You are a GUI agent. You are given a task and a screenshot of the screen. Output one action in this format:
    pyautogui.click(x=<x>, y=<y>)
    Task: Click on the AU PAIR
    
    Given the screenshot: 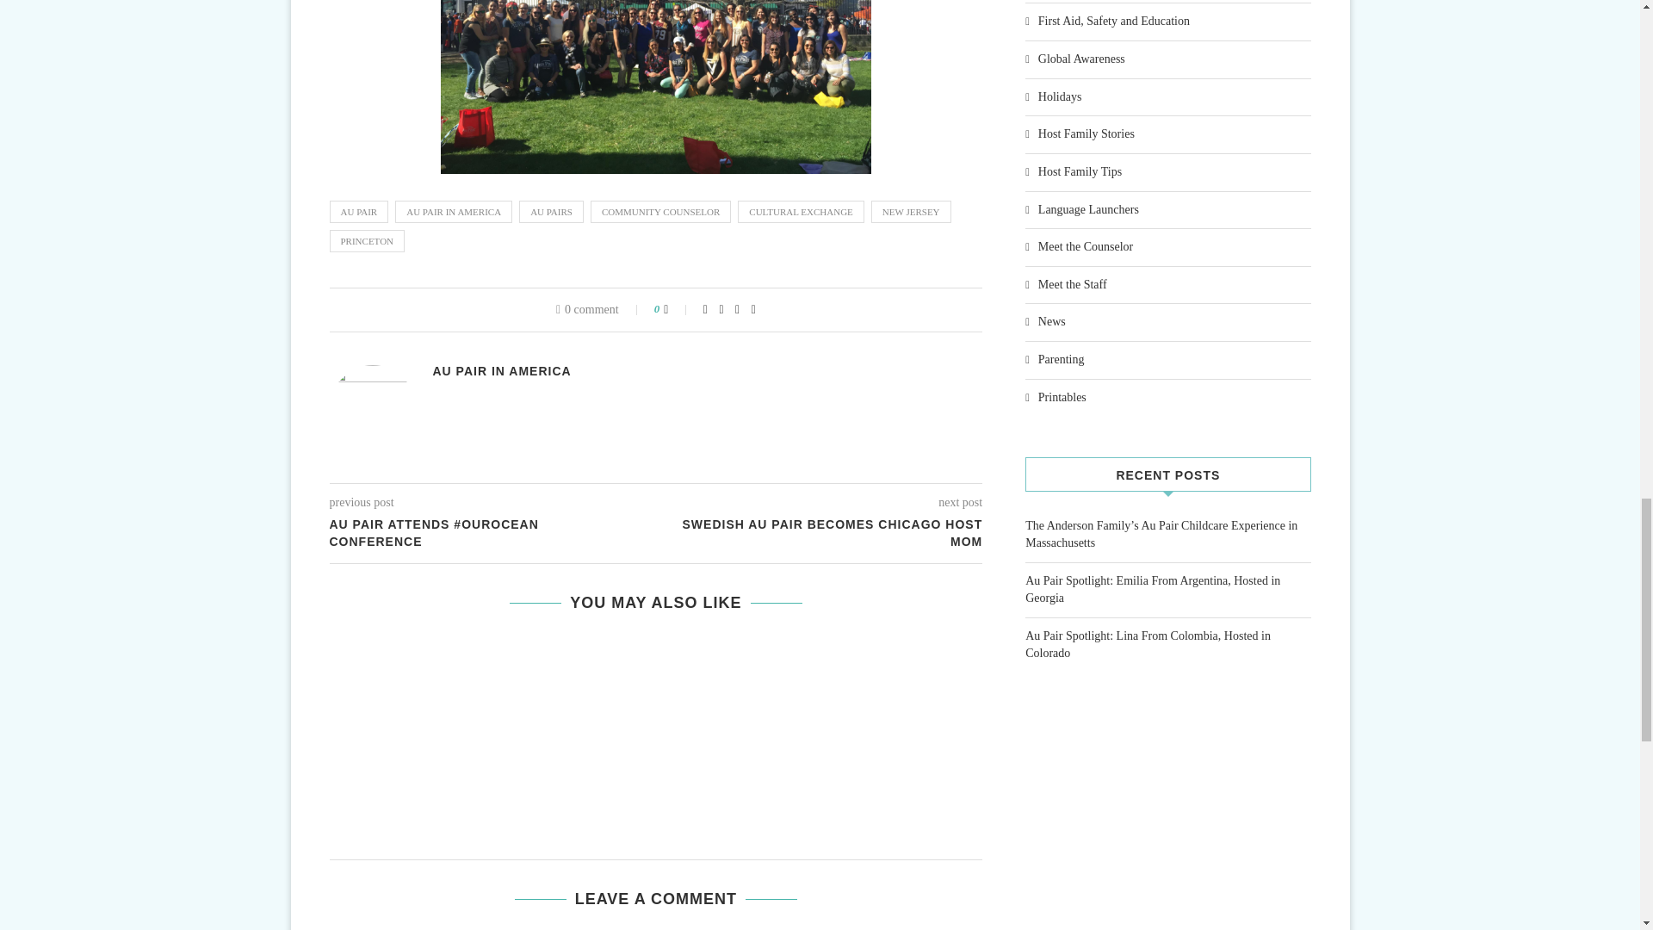 What is the action you would take?
    pyautogui.click(x=358, y=212)
    